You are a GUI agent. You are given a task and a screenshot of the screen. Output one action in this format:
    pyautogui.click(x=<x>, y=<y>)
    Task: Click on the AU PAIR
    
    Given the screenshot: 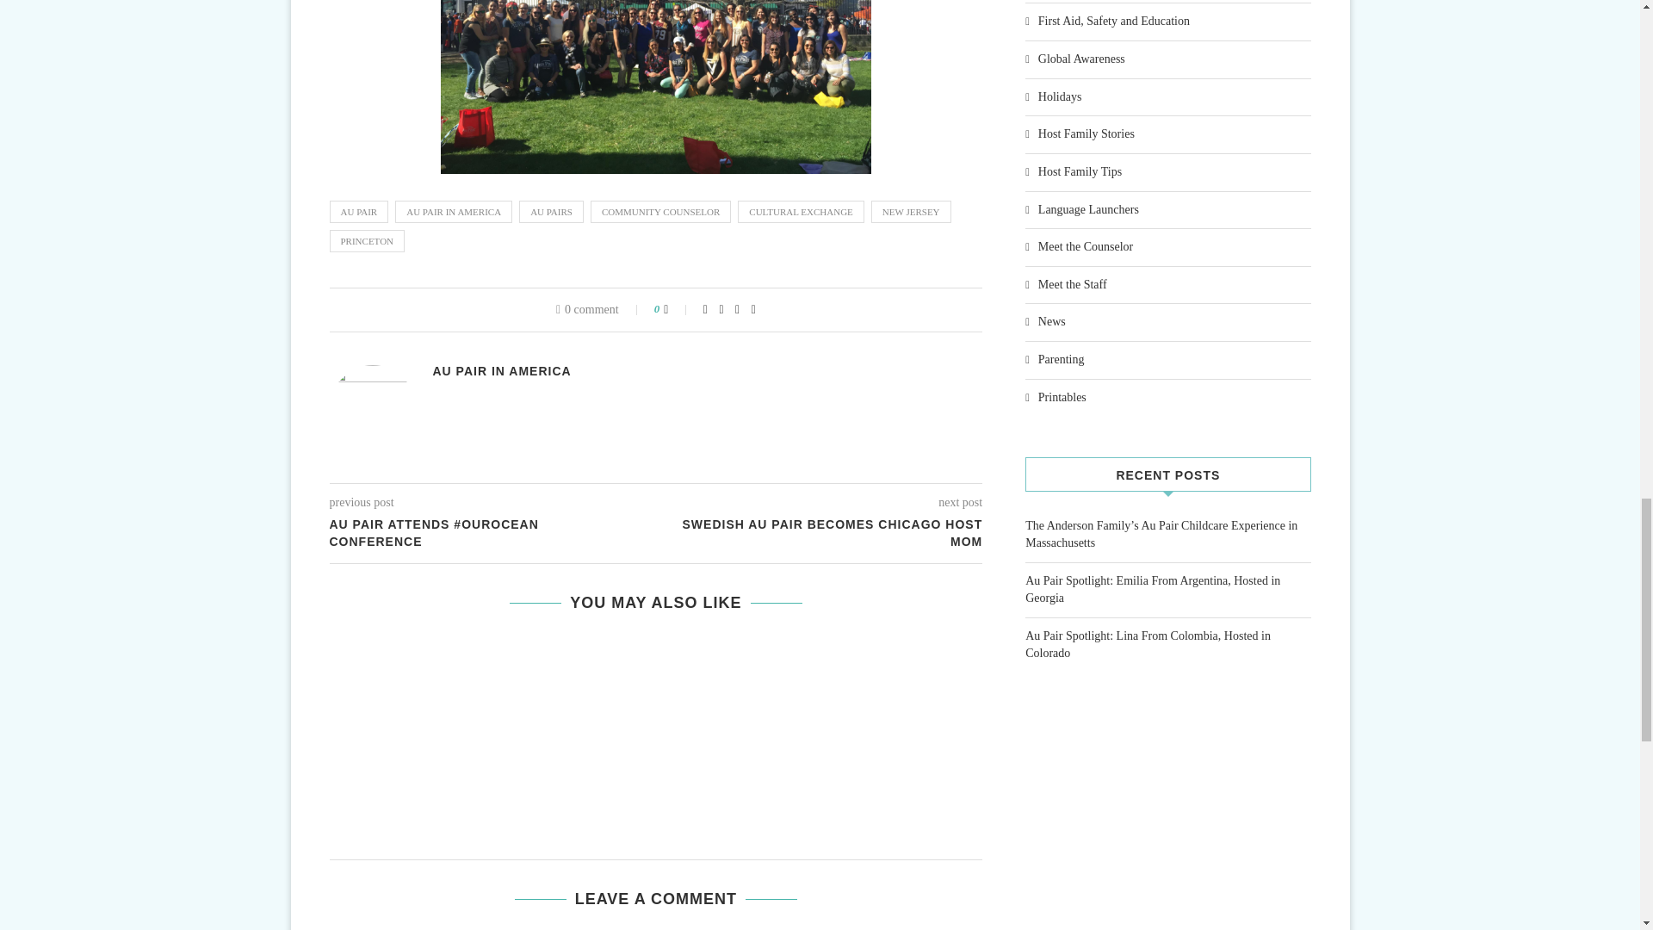 What is the action you would take?
    pyautogui.click(x=358, y=212)
    